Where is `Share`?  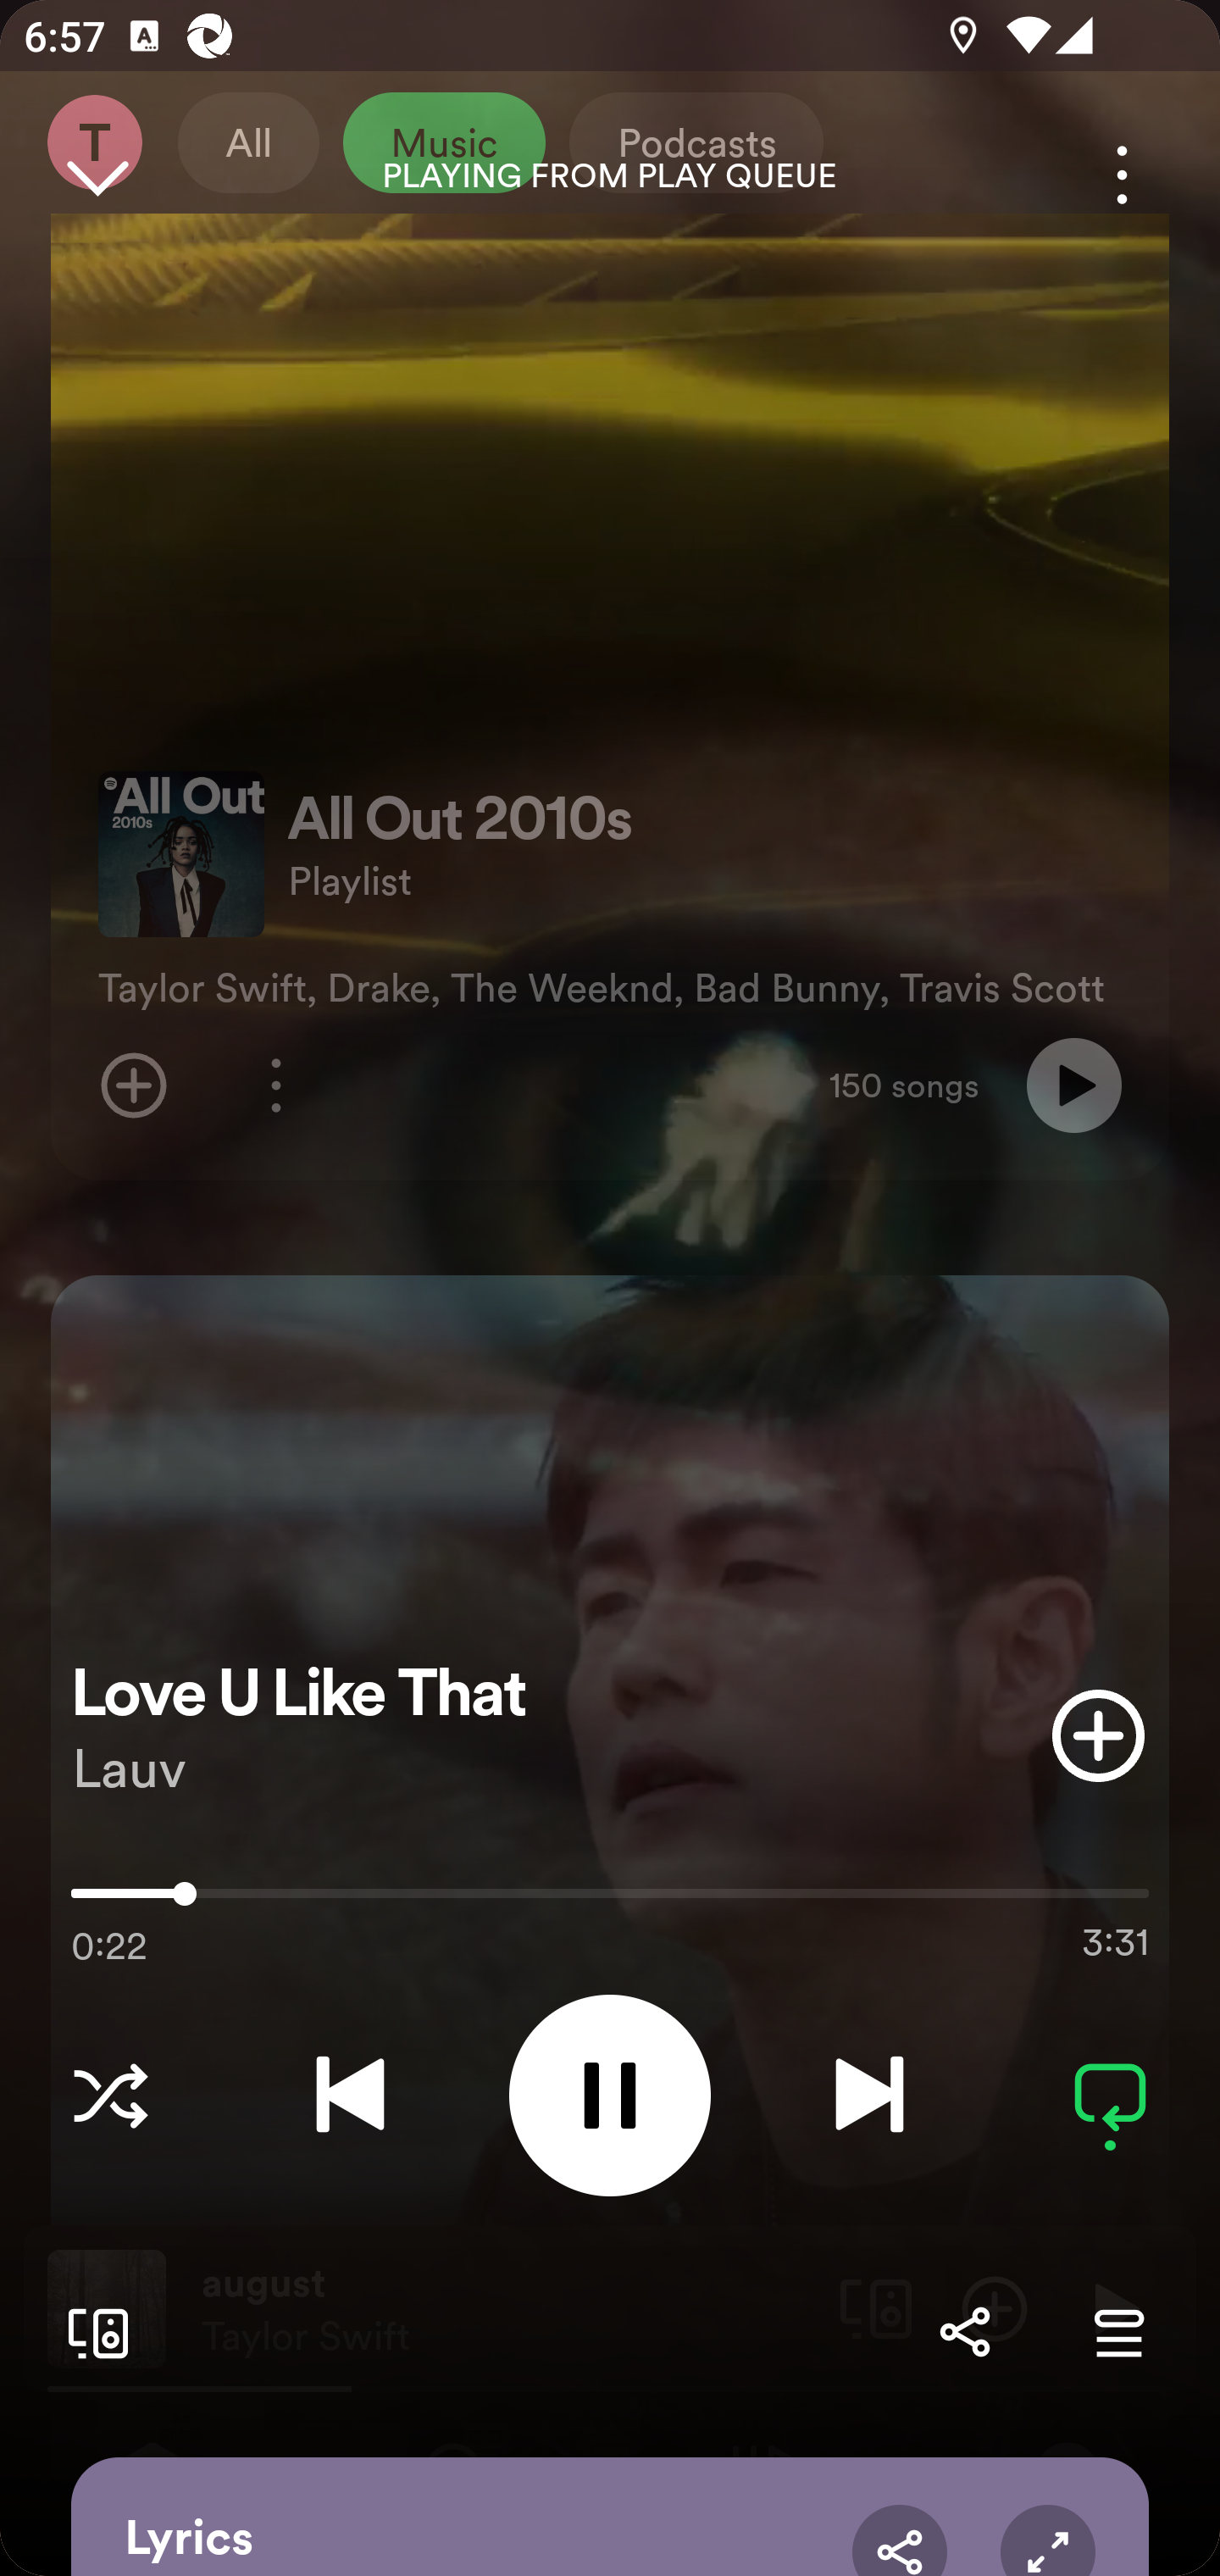
Share is located at coordinates (900, 2540).